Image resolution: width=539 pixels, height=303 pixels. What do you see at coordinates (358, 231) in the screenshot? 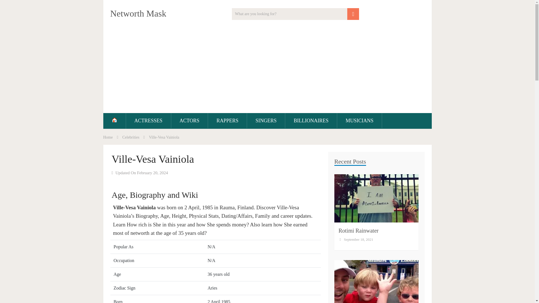
I see `Rotimi Rainwater` at bounding box center [358, 231].